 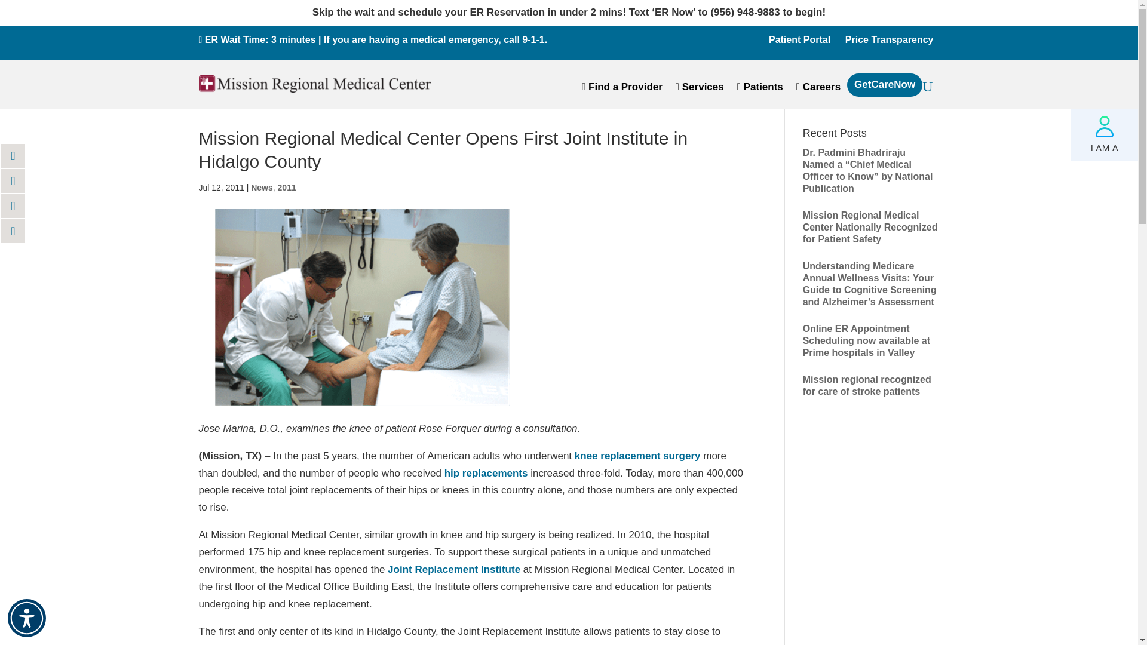 What do you see at coordinates (637, 456) in the screenshot?
I see `knee replacement surgery` at bounding box center [637, 456].